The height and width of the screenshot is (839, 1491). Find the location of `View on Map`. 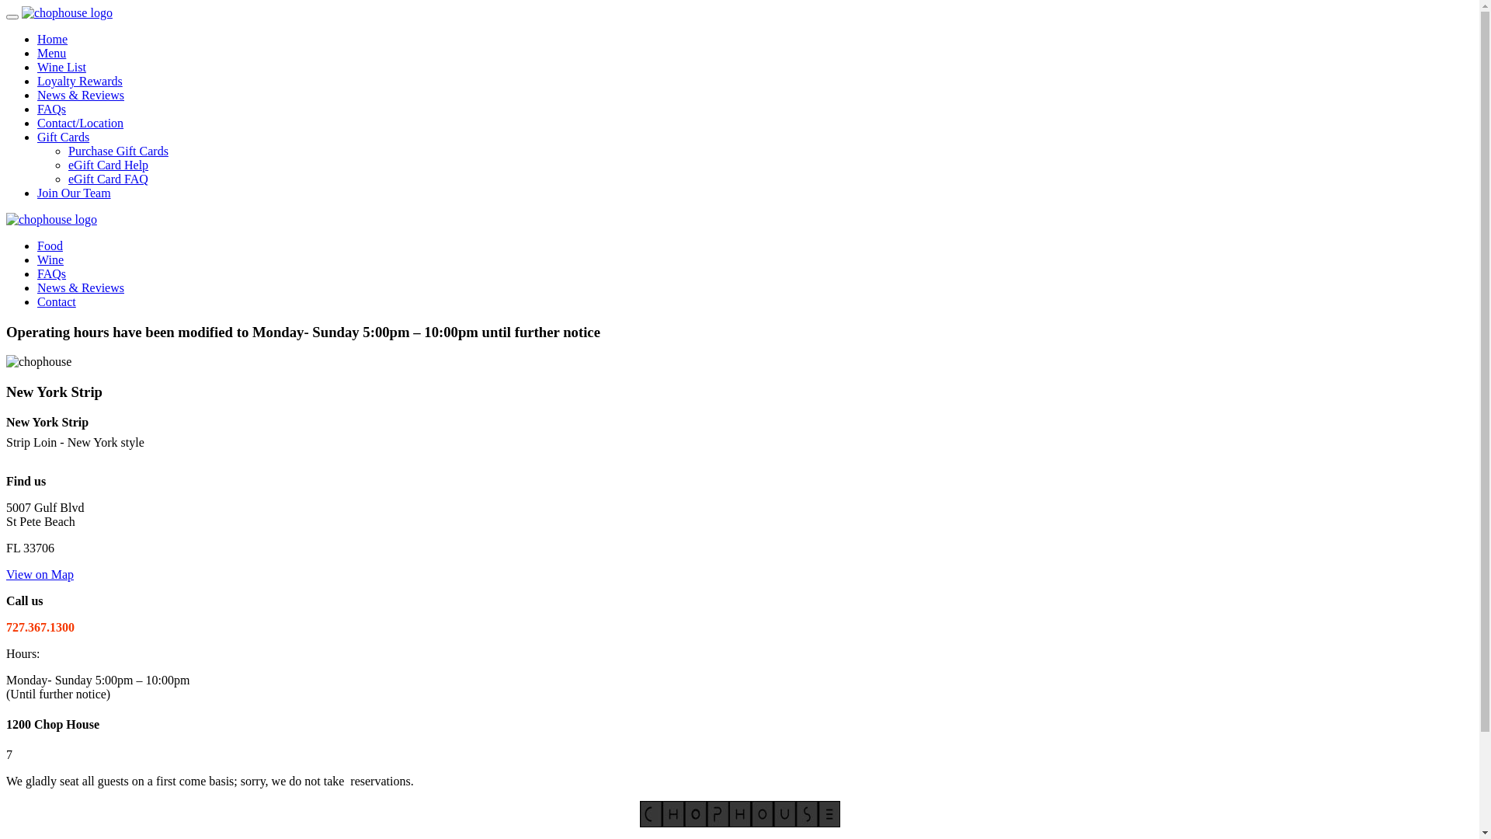

View on Map is located at coordinates (40, 574).